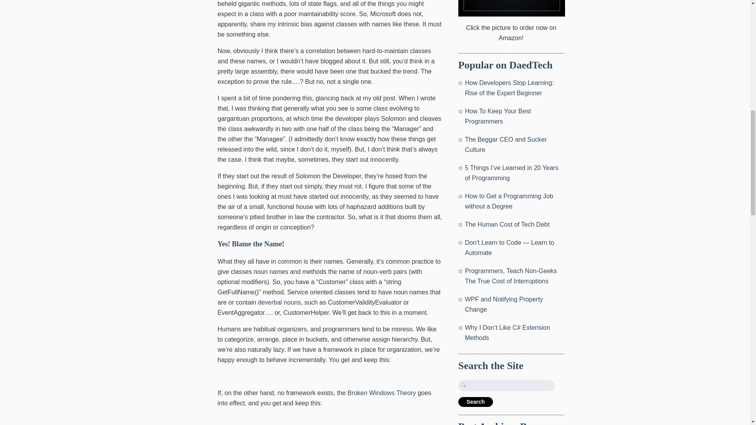 This screenshot has width=756, height=425. I want to click on The Beggar CEO and Sucker Culture, so click(506, 144).